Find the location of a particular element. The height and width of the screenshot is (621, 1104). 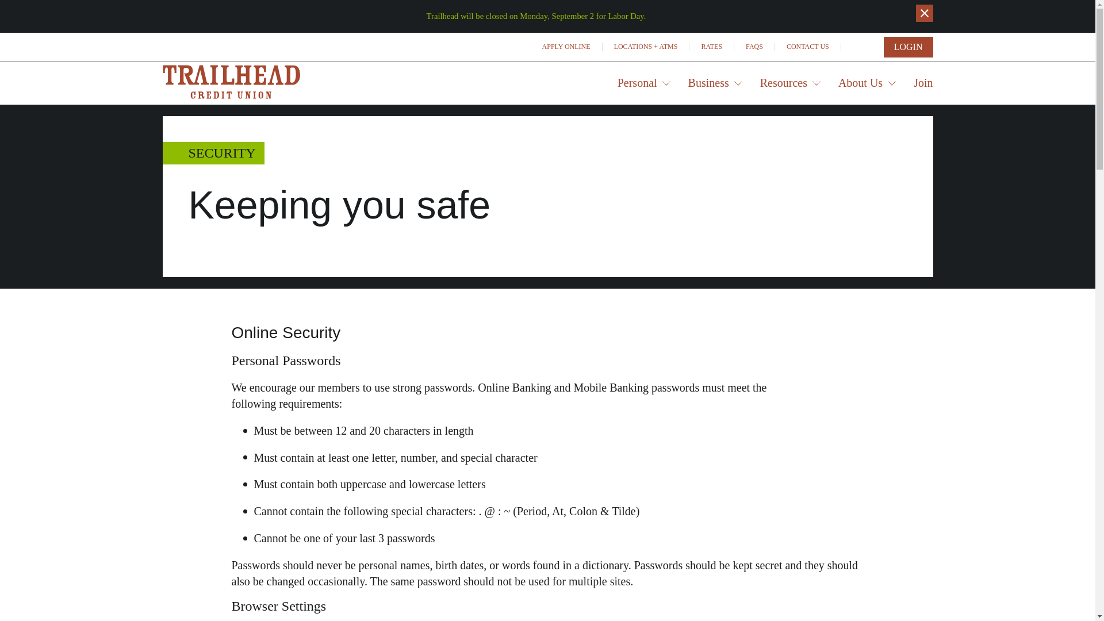

APPLY ONLINE is located at coordinates (567, 47).